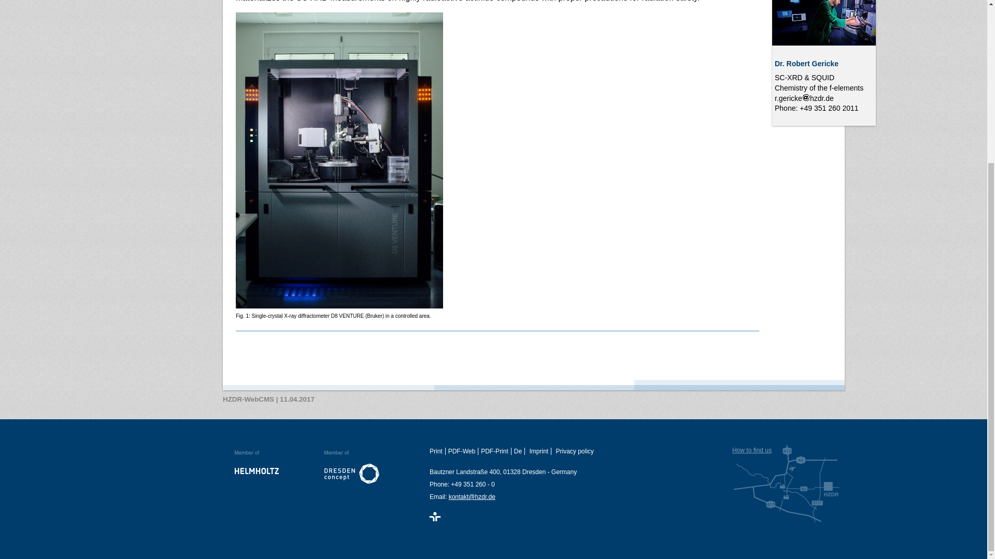 The height and width of the screenshot is (559, 995). What do you see at coordinates (463, 451) in the screenshot?
I see `PDF-Web-Version` at bounding box center [463, 451].